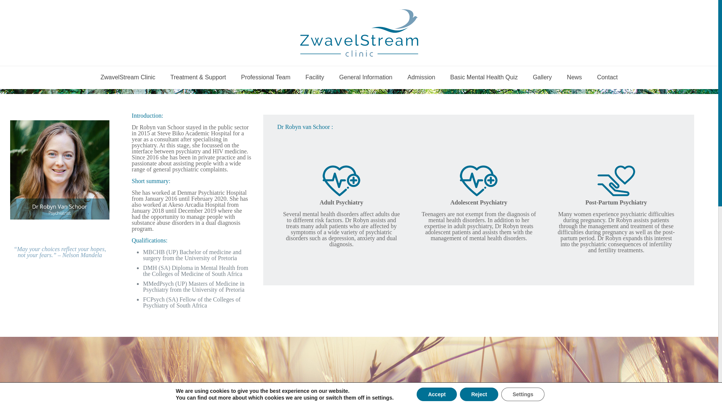  I want to click on Basic Mental Health Quiz, so click(484, 77).